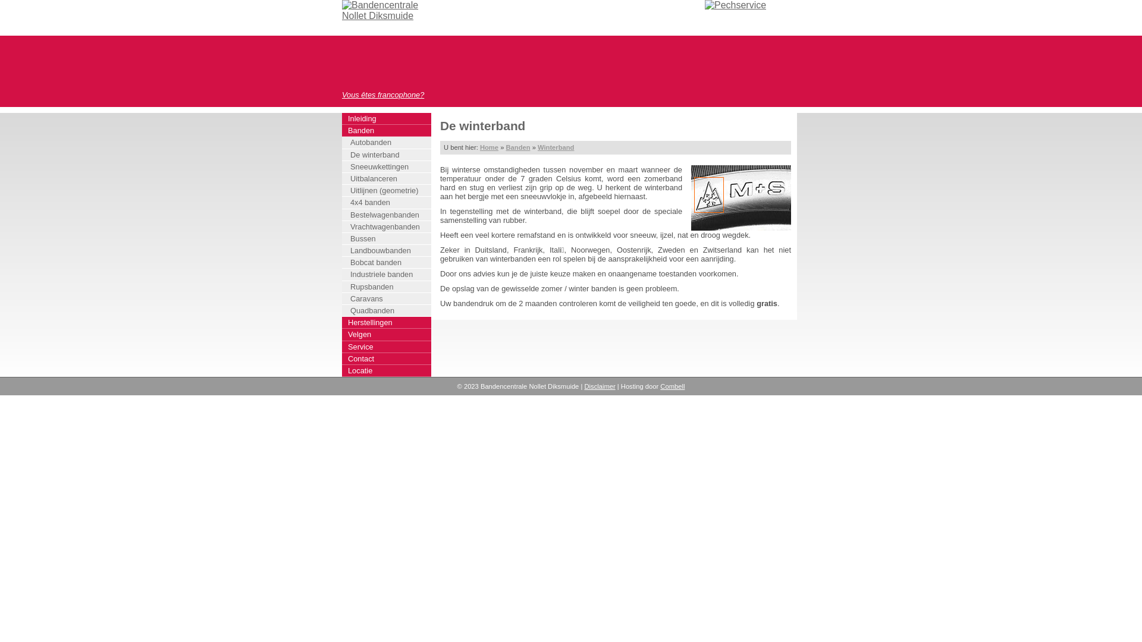  Describe the element at coordinates (600, 386) in the screenshot. I see `Disclaimer` at that location.